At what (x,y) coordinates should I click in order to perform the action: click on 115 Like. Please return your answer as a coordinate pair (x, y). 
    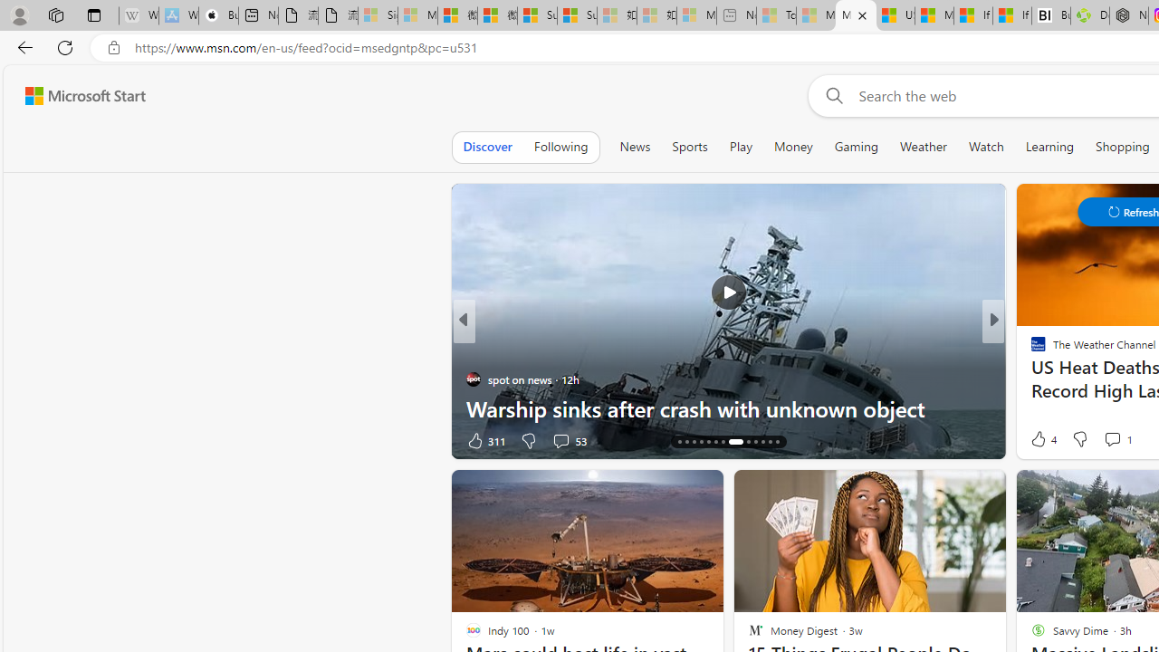
    Looking at the image, I should click on (1043, 440).